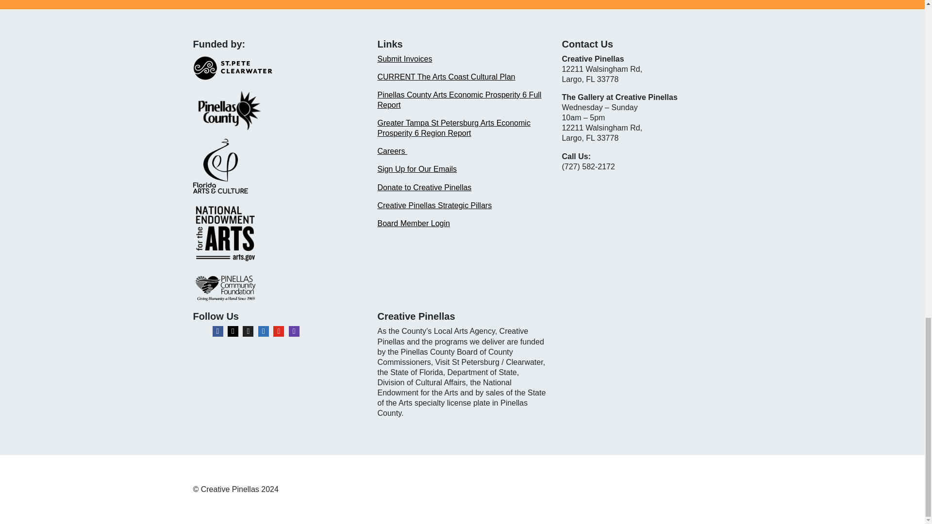 The image size is (932, 524). I want to click on Instagram, so click(233, 331).